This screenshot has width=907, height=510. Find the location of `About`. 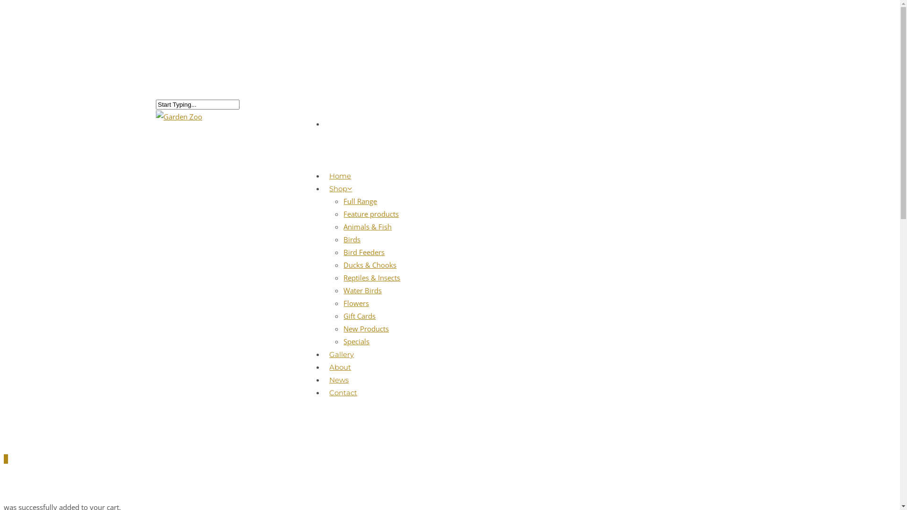

About is located at coordinates (340, 374).